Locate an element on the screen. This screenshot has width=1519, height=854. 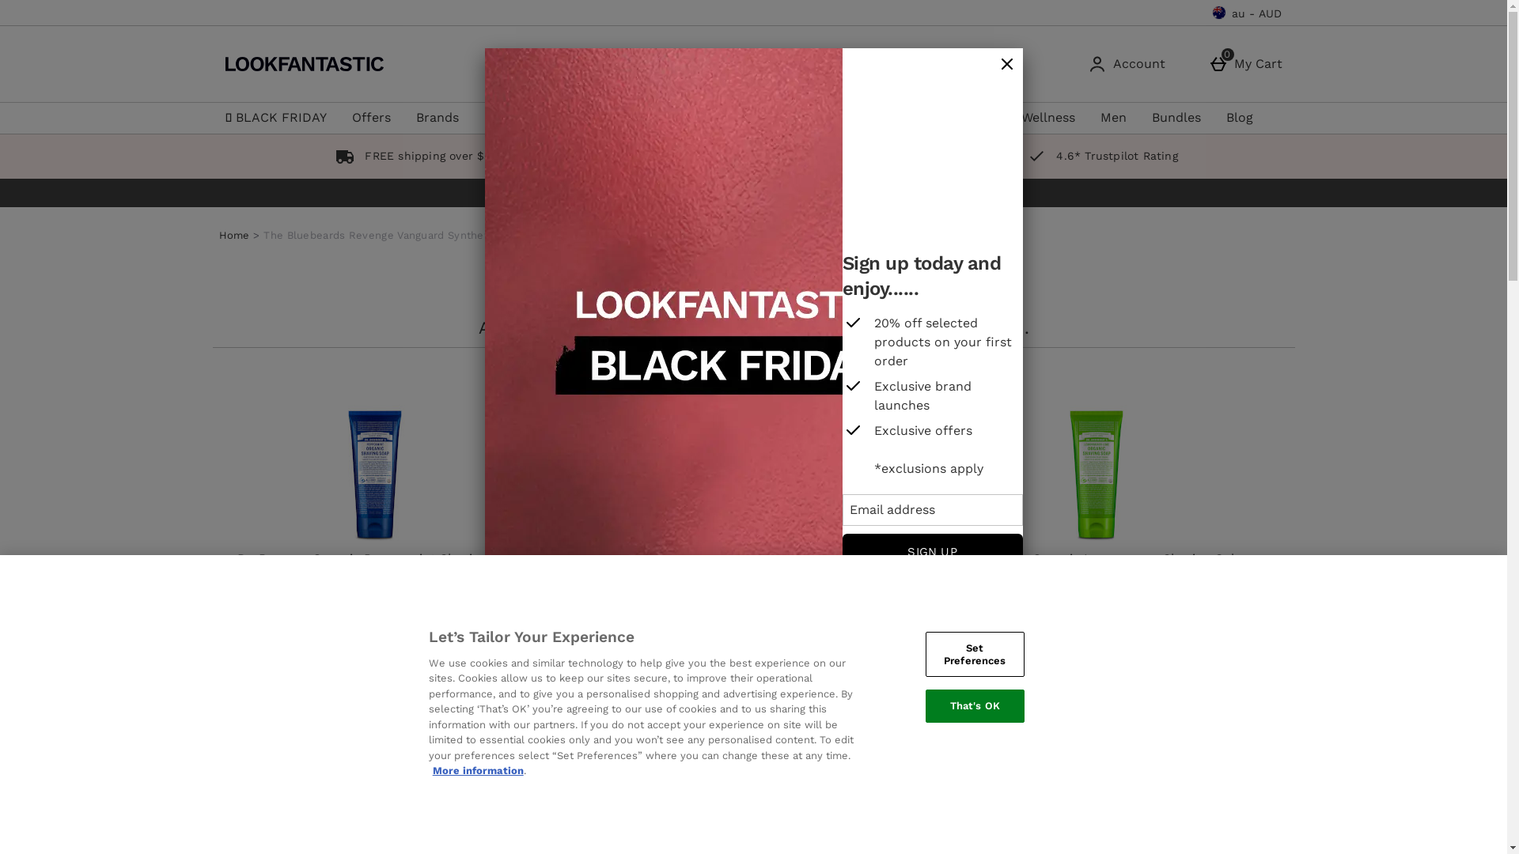
Dr. Bronner Organic Unscented Shaving Gel (207ml)
A$14.96 is located at coordinates (735, 508).